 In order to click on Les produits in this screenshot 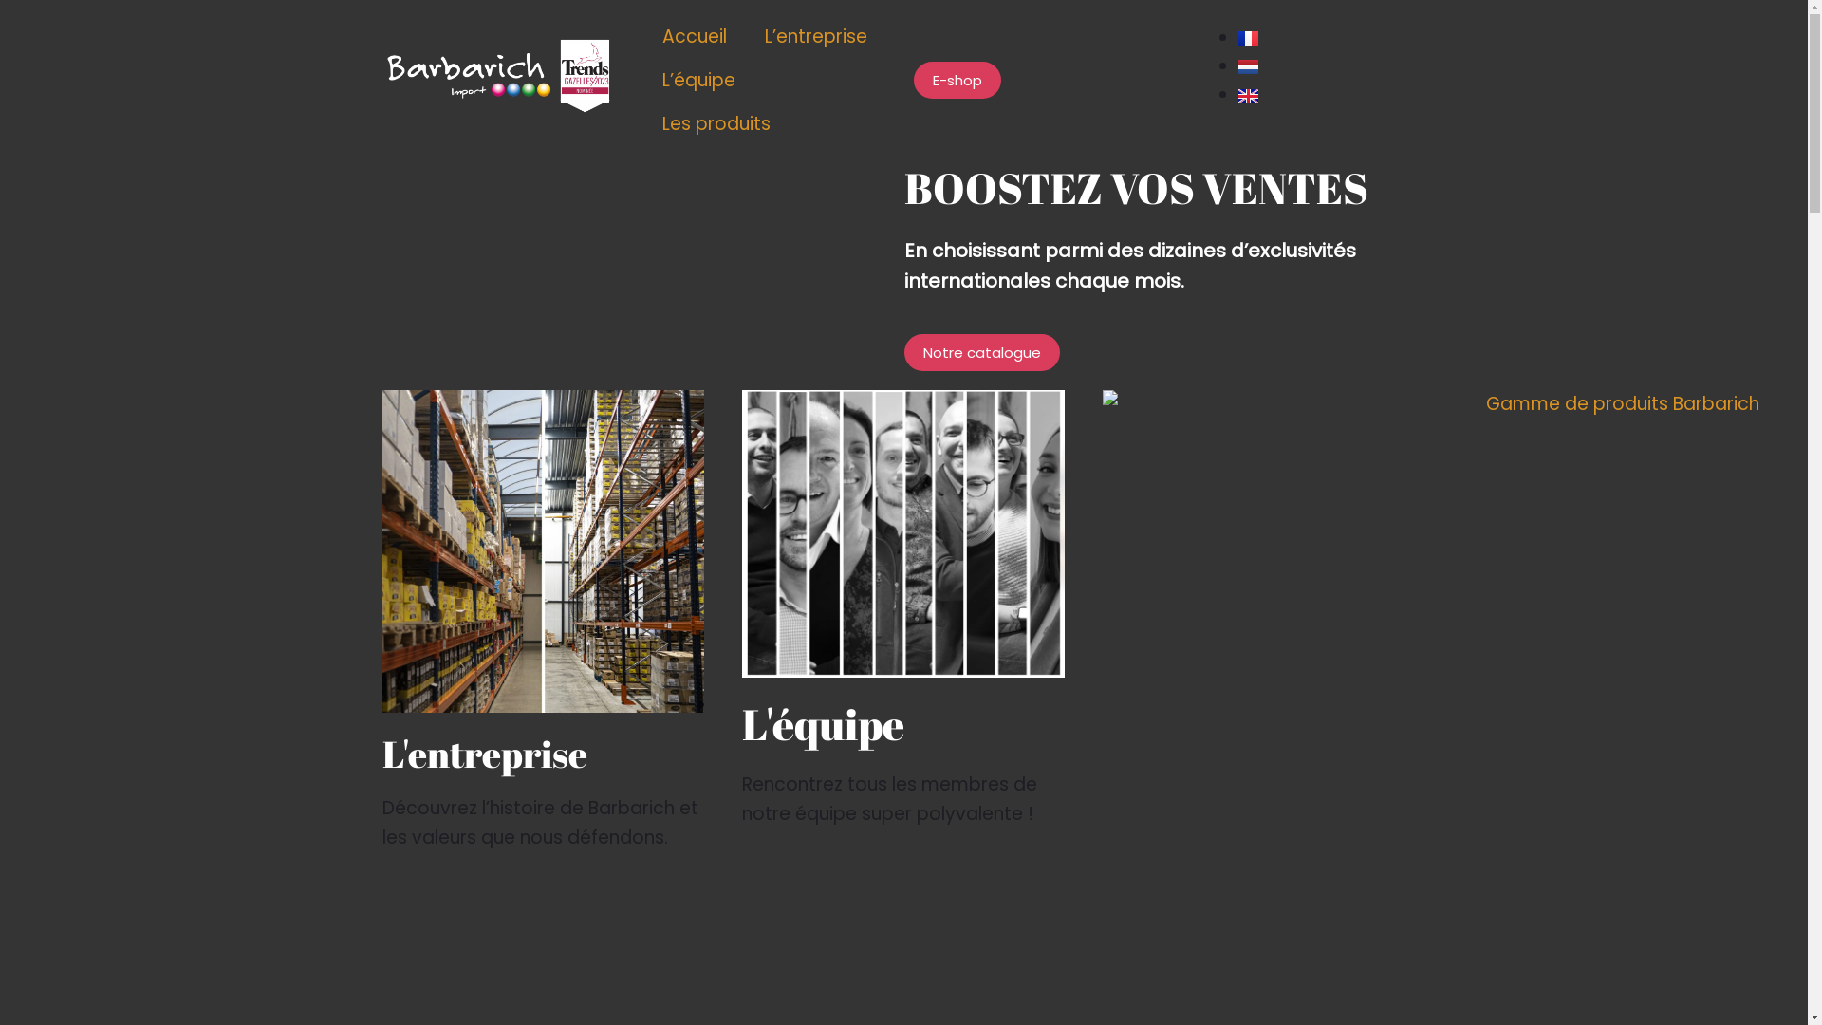, I will do `click(716, 124)`.